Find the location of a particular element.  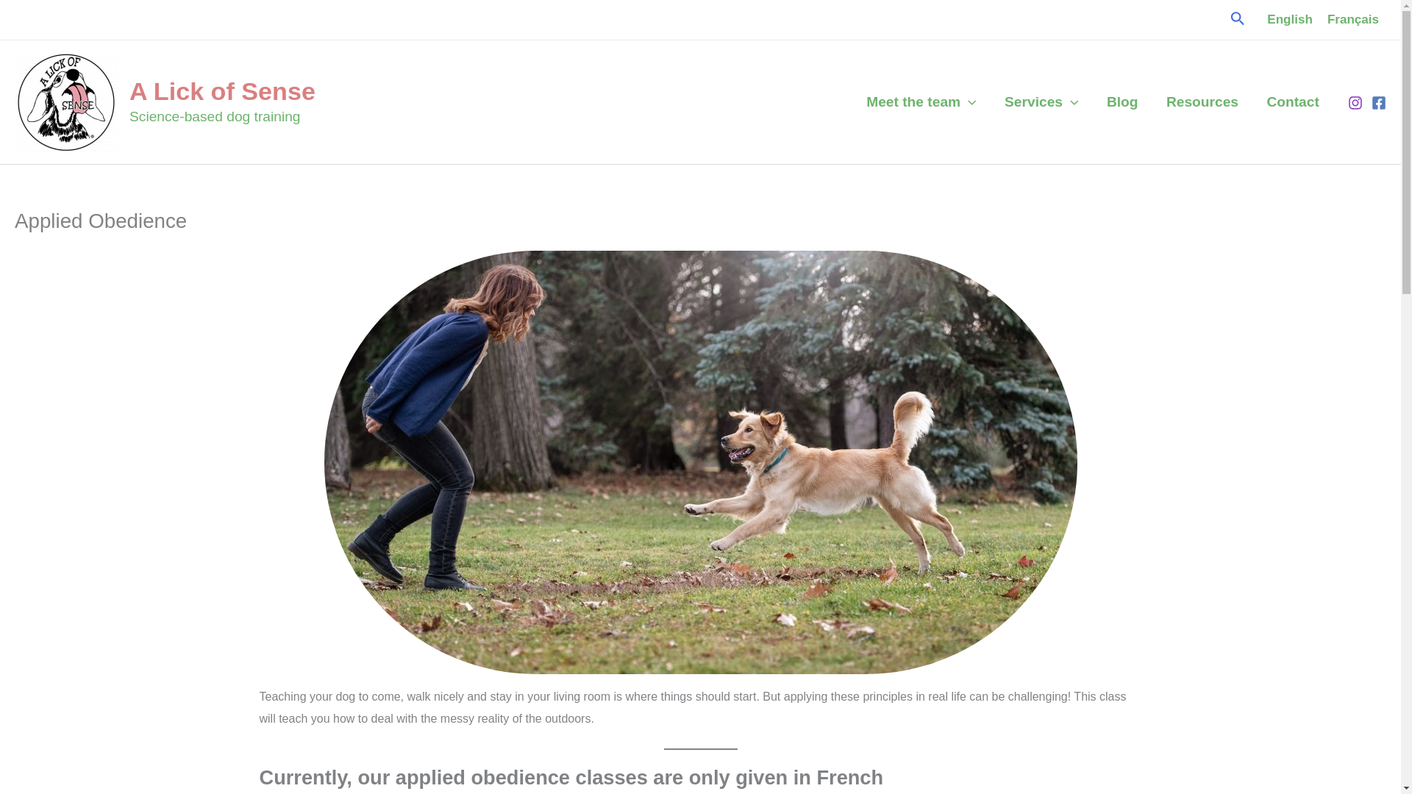

Resources is located at coordinates (1202, 102).